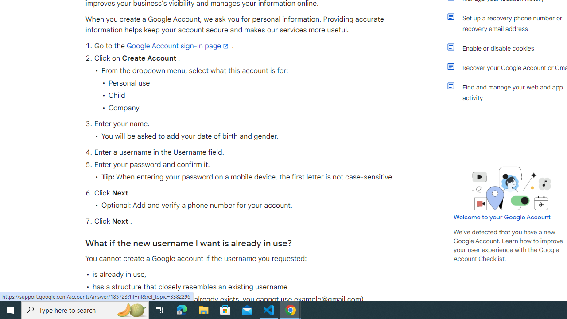  I want to click on Google Account sign-in page, so click(178, 46).